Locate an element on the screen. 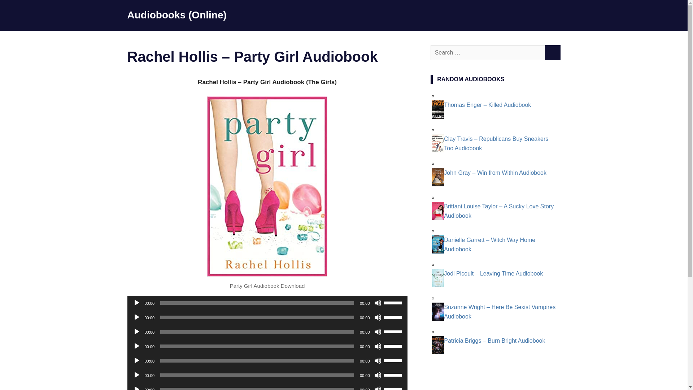 This screenshot has height=390, width=693. Mute is located at coordinates (378, 317).